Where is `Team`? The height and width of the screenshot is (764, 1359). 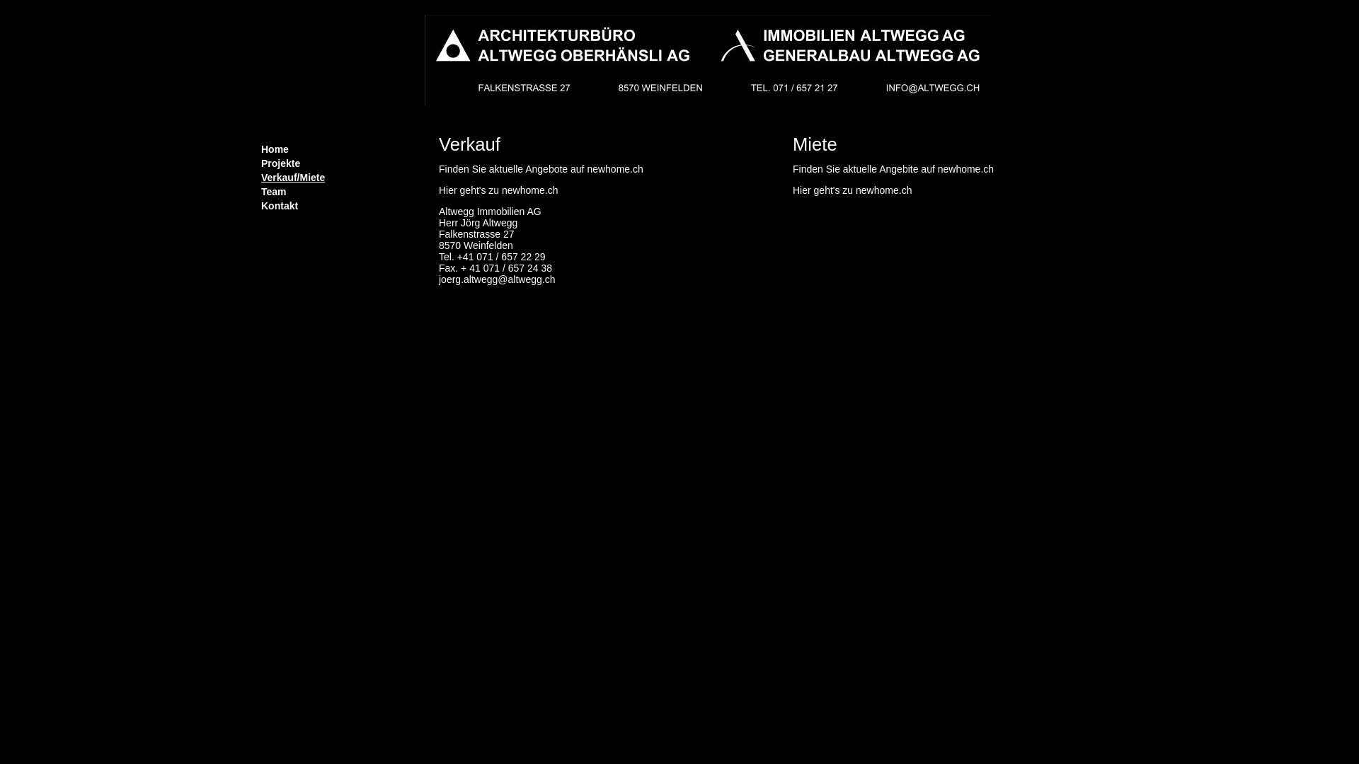
Team is located at coordinates (340, 192).